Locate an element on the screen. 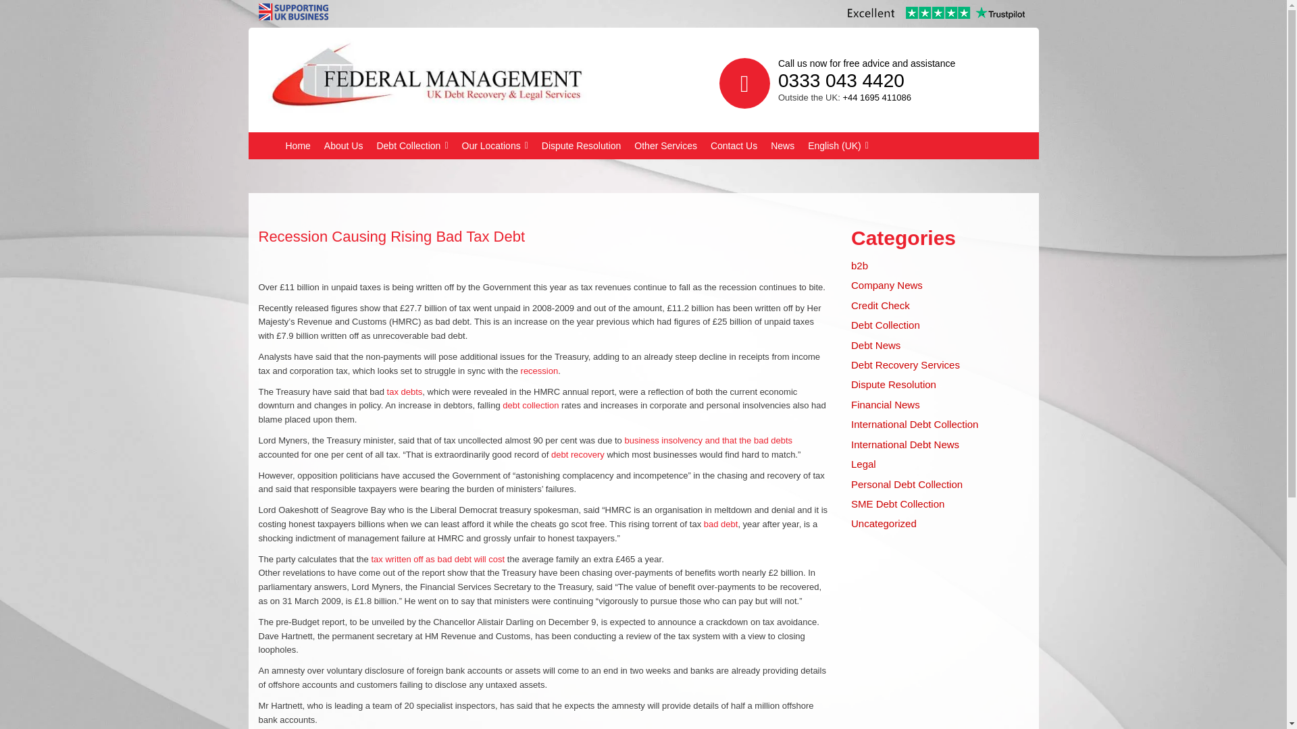 The height and width of the screenshot is (729, 1297). 0333 043 4420 is located at coordinates (841, 80).